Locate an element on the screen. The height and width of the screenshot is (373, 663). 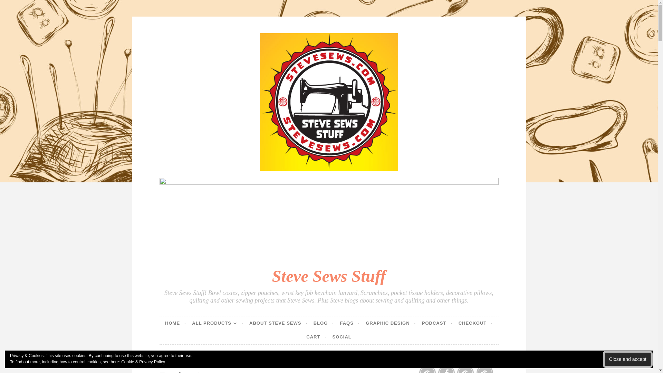
PODCAST is located at coordinates (437, 323).